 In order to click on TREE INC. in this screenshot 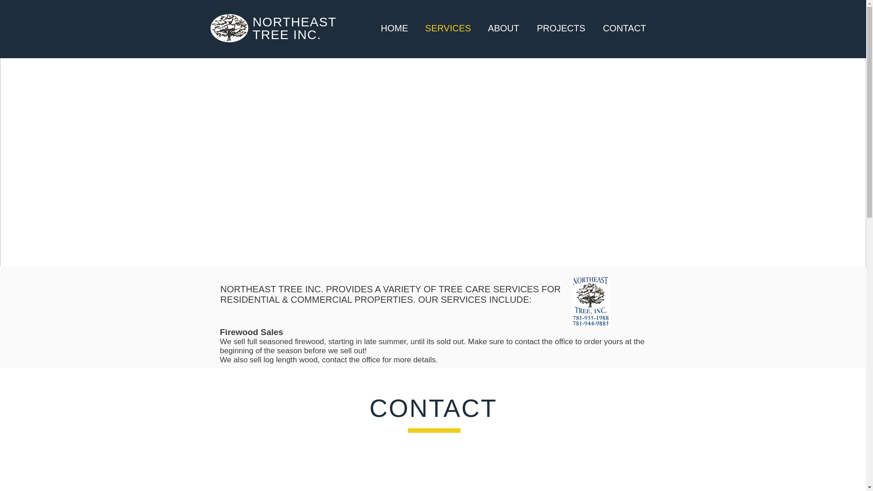, I will do `click(287, 35)`.